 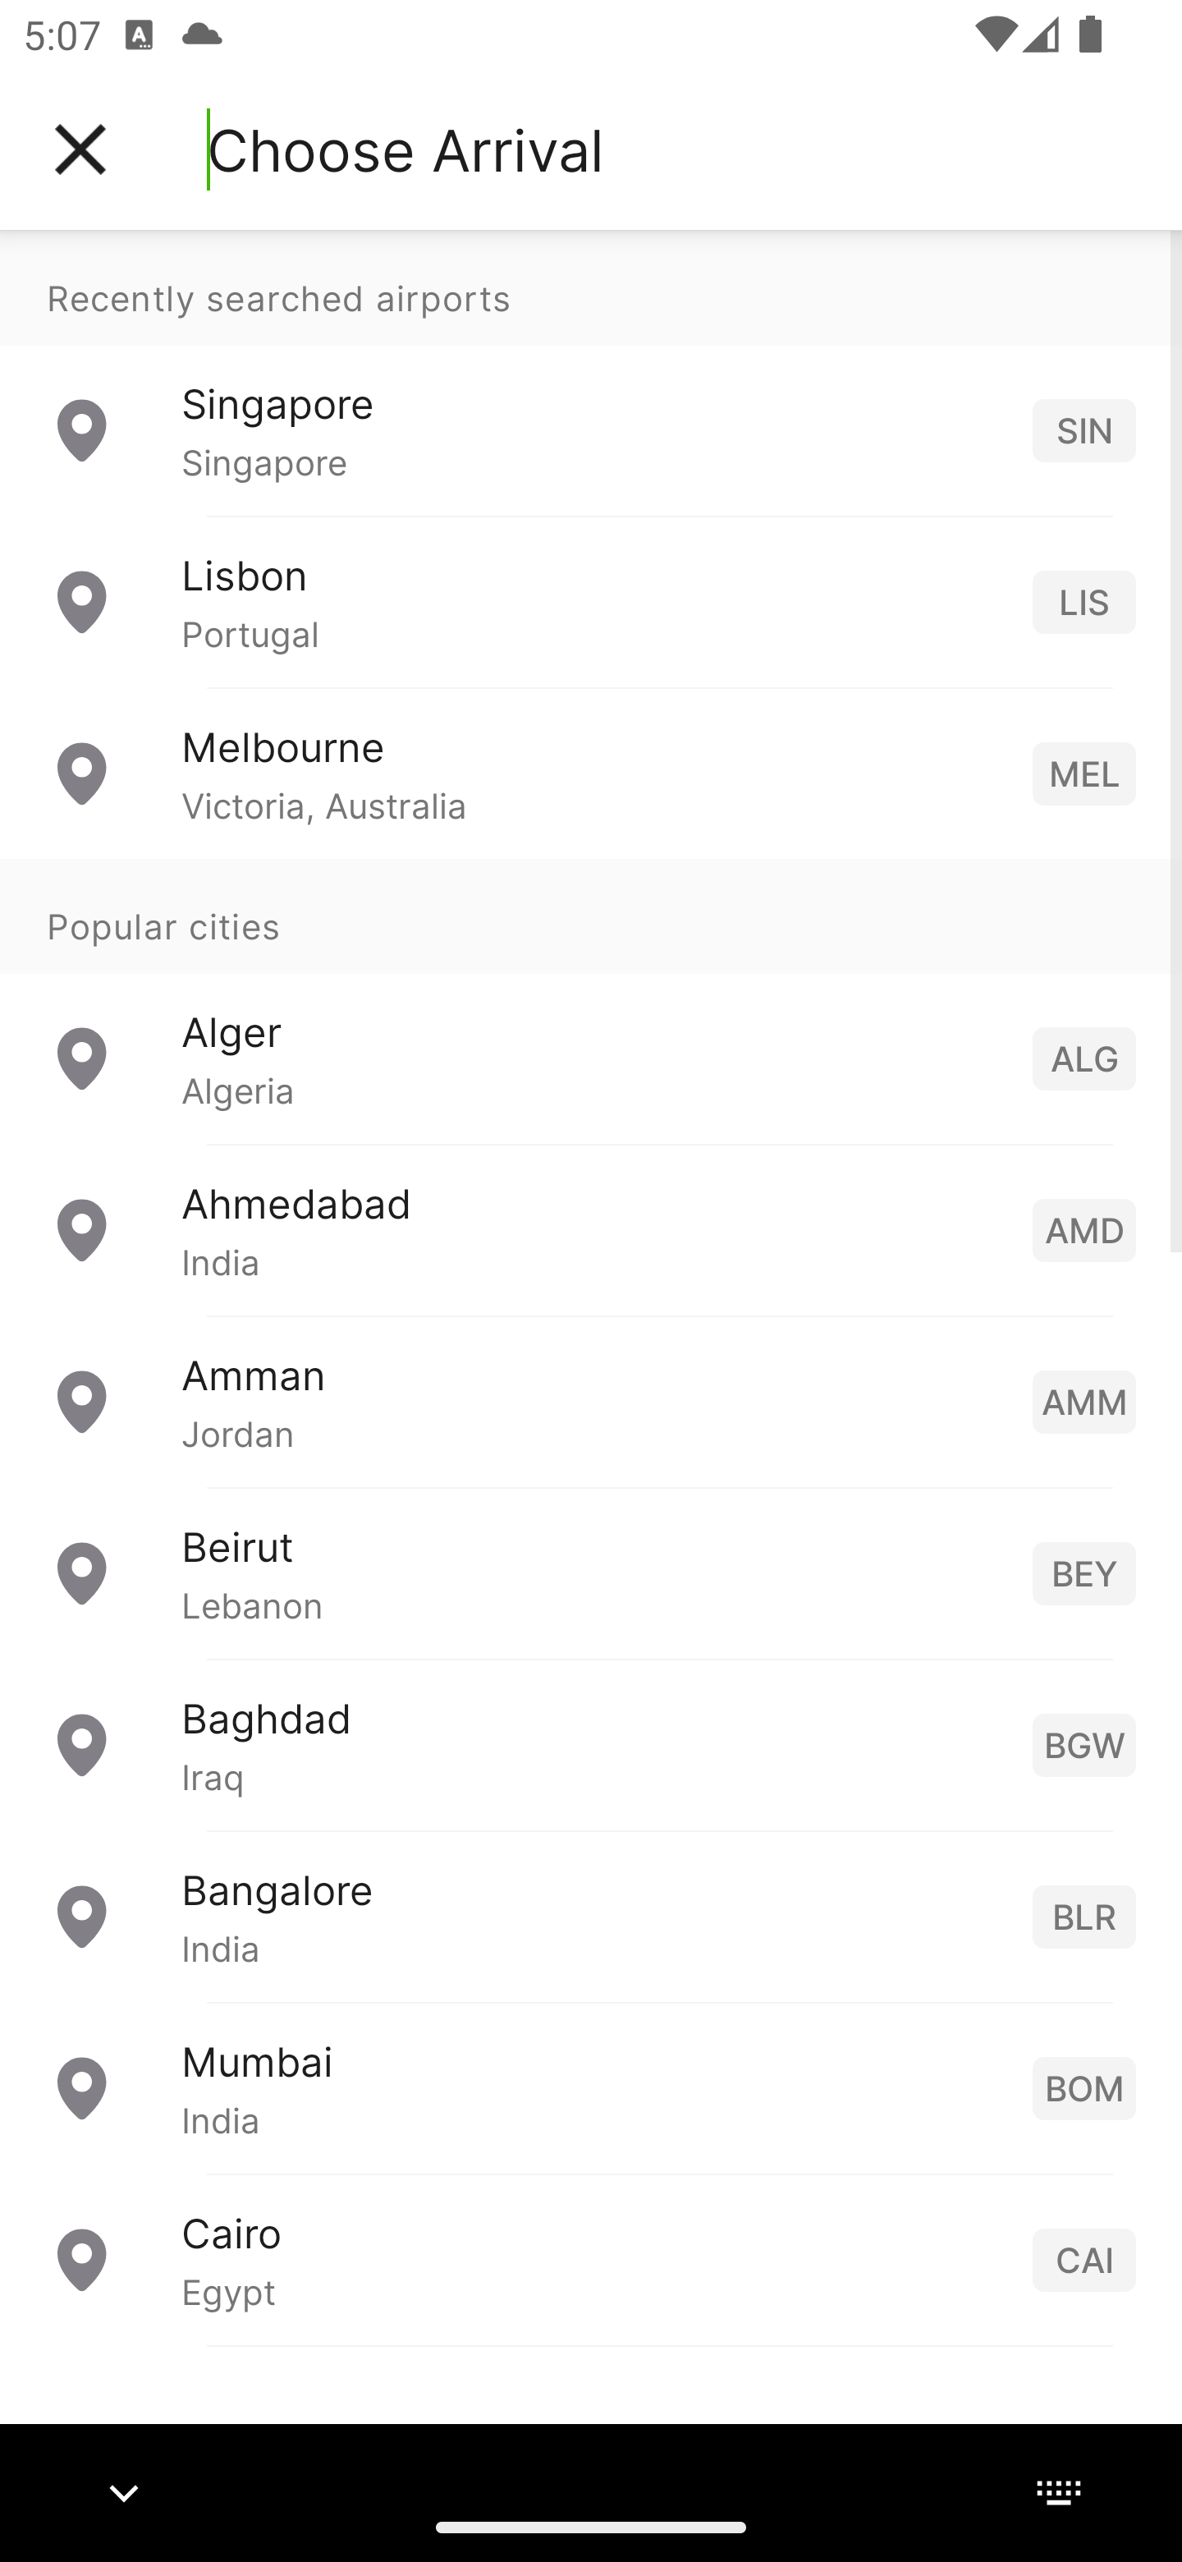 What do you see at coordinates (591, 373) in the screenshot?
I see `Recently searched airports Singapore Singapore SIN` at bounding box center [591, 373].